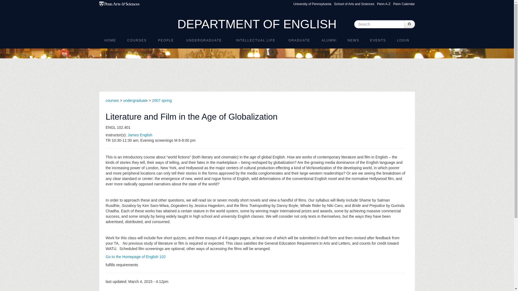  I want to click on courses, so click(112, 101).